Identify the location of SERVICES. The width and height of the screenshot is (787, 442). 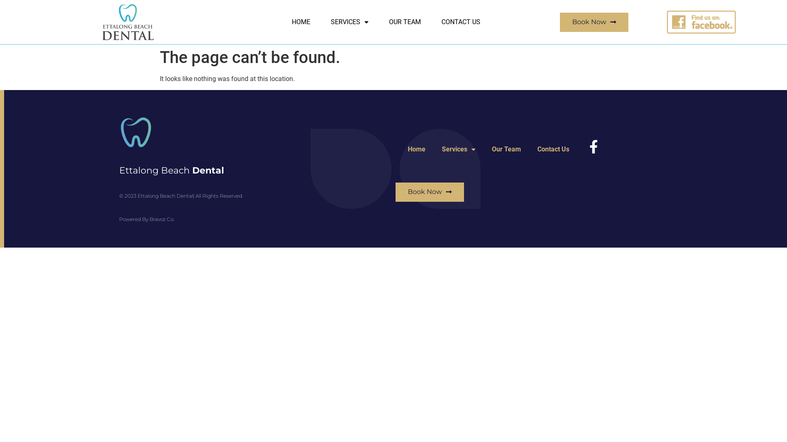
(350, 22).